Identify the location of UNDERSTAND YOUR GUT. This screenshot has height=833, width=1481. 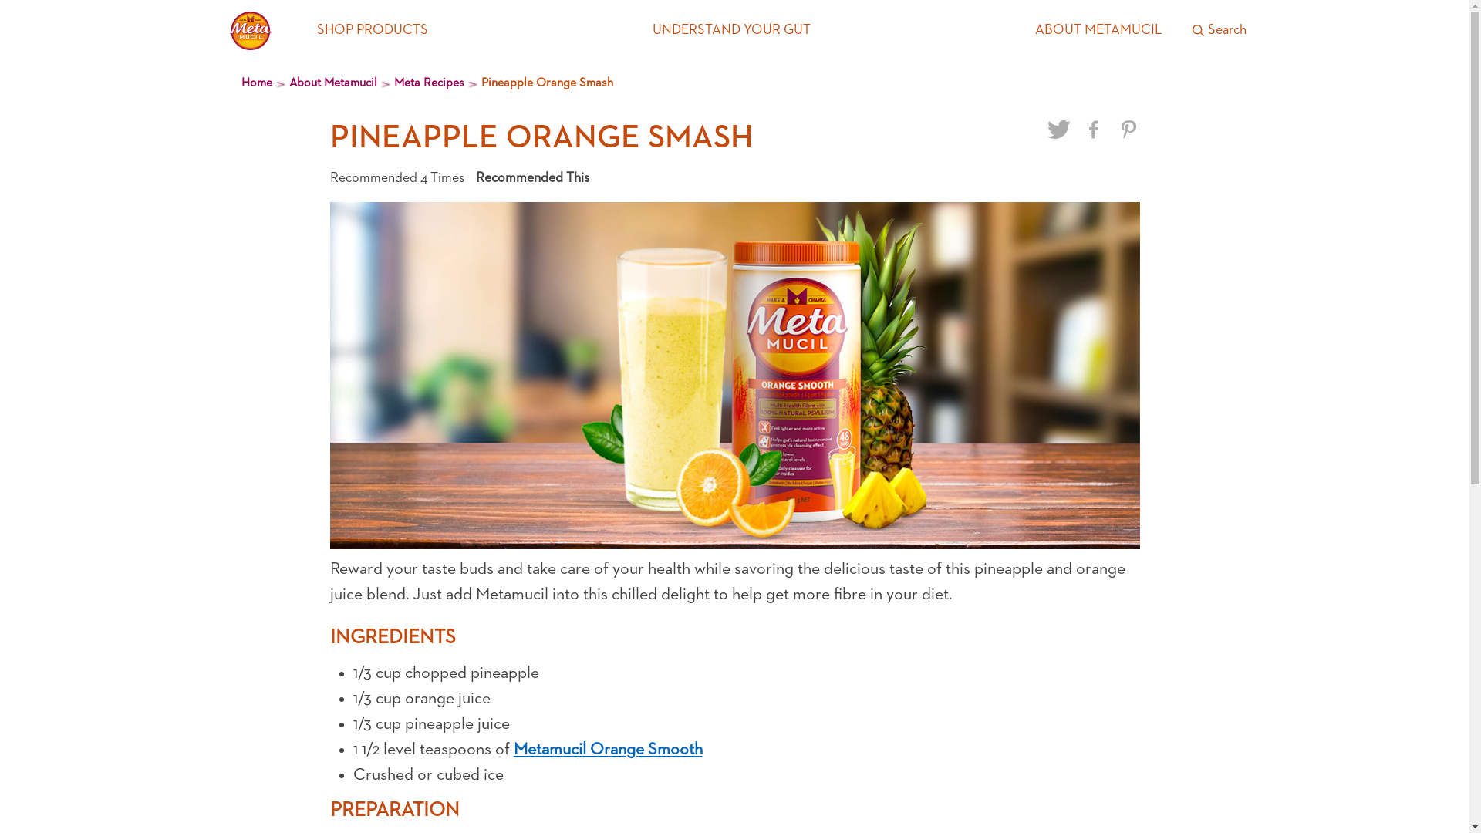
(731, 30).